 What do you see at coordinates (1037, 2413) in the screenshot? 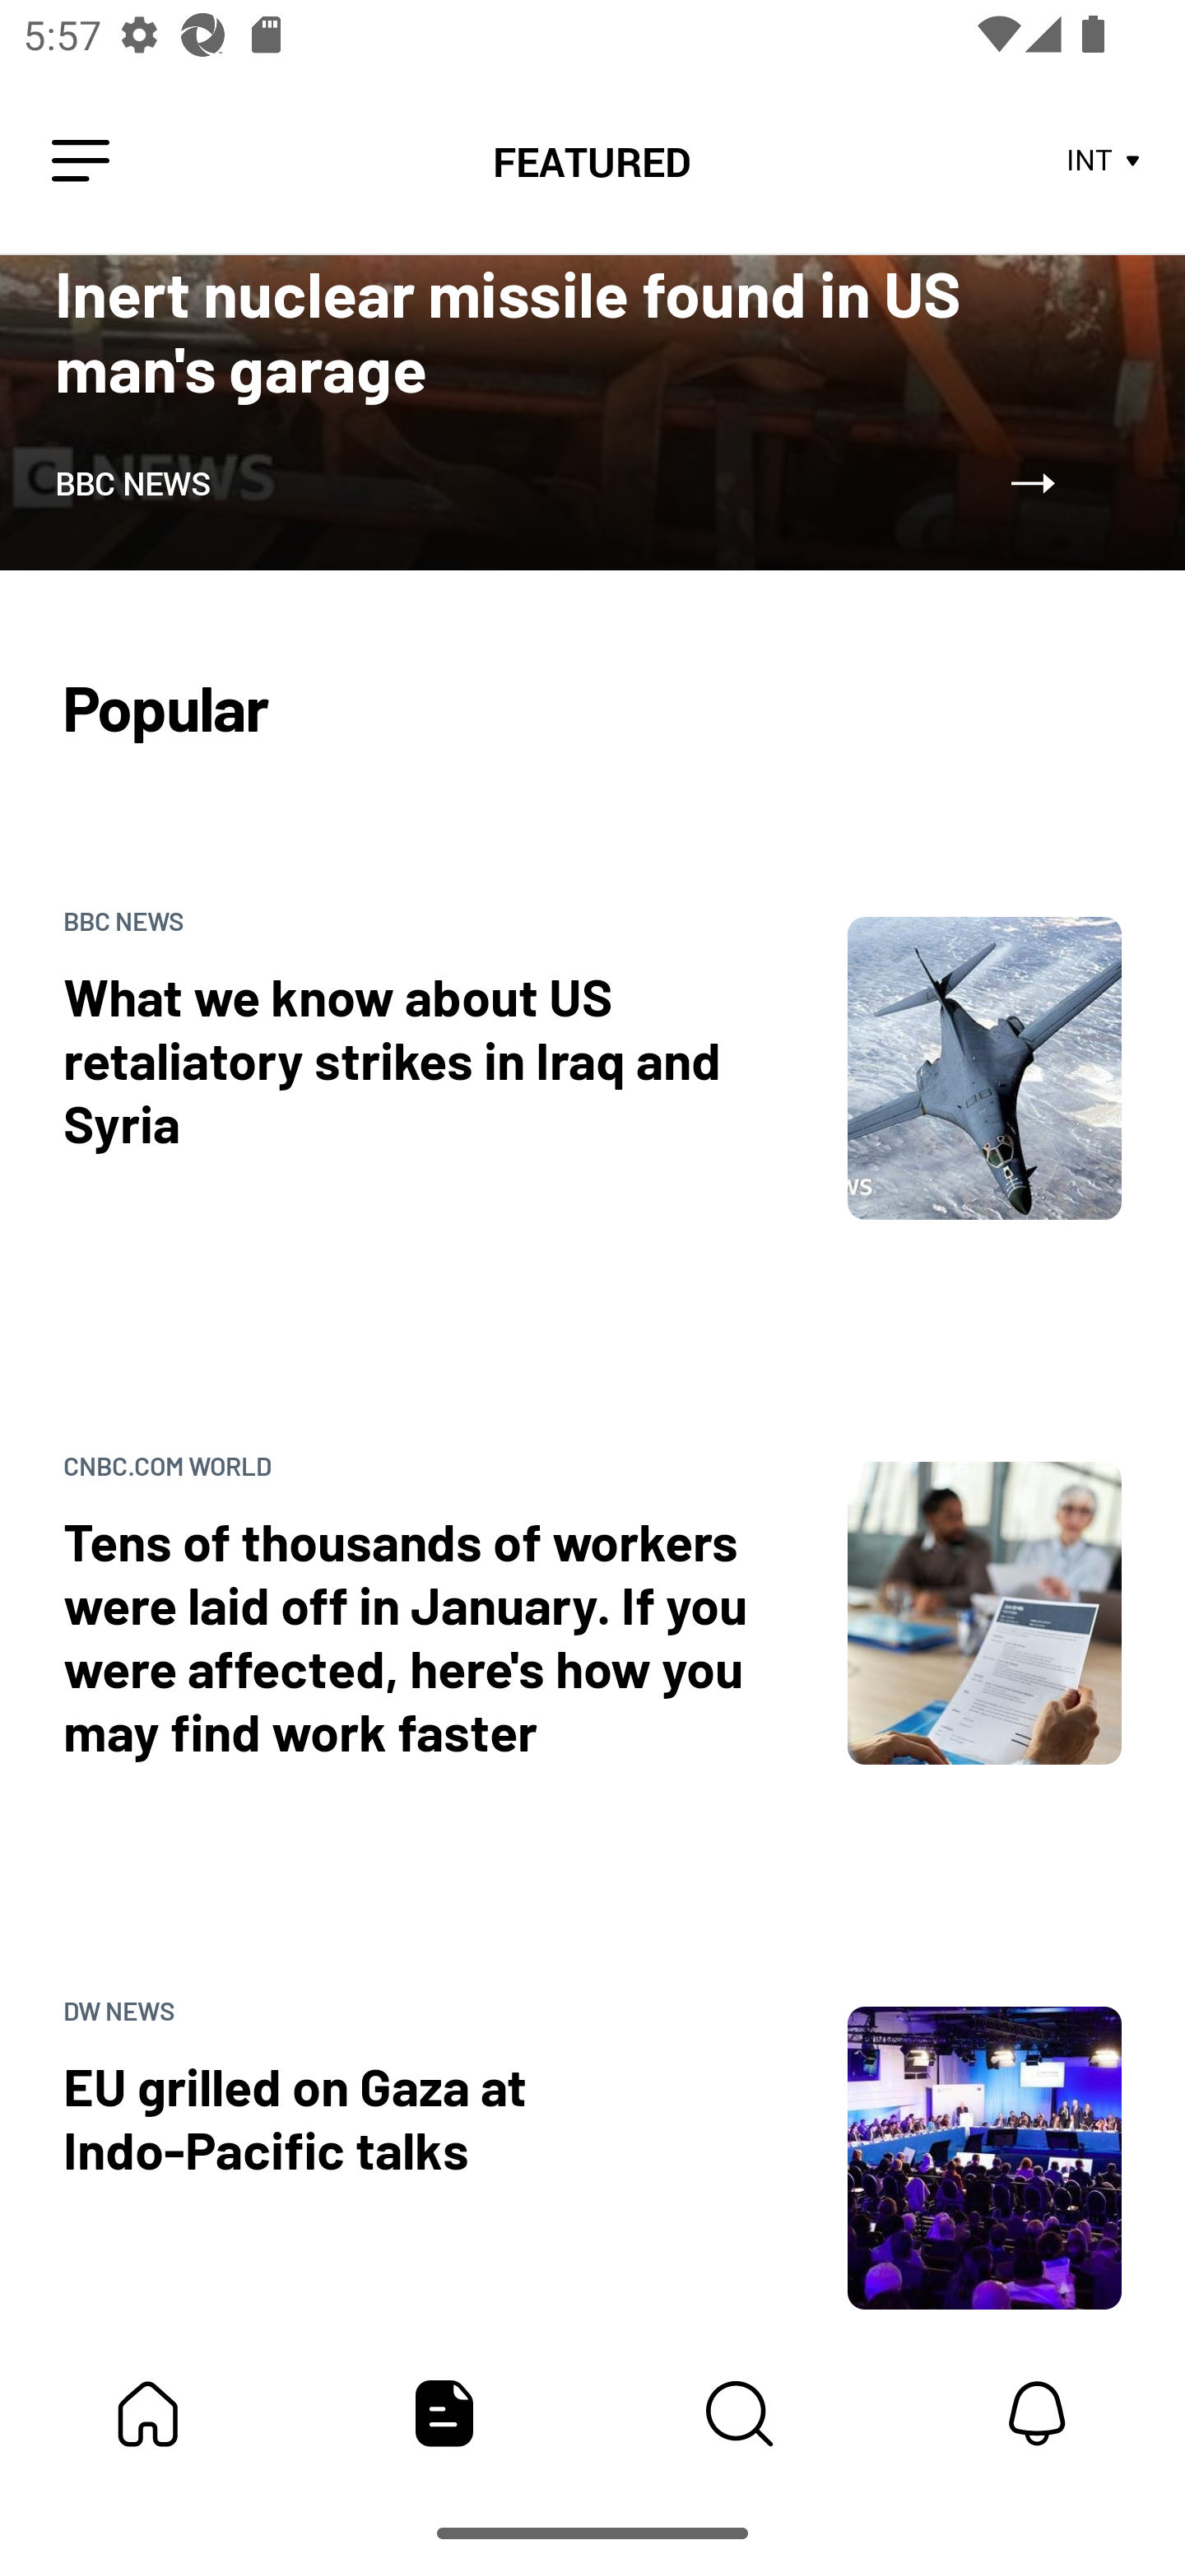
I see `Notifications` at bounding box center [1037, 2413].